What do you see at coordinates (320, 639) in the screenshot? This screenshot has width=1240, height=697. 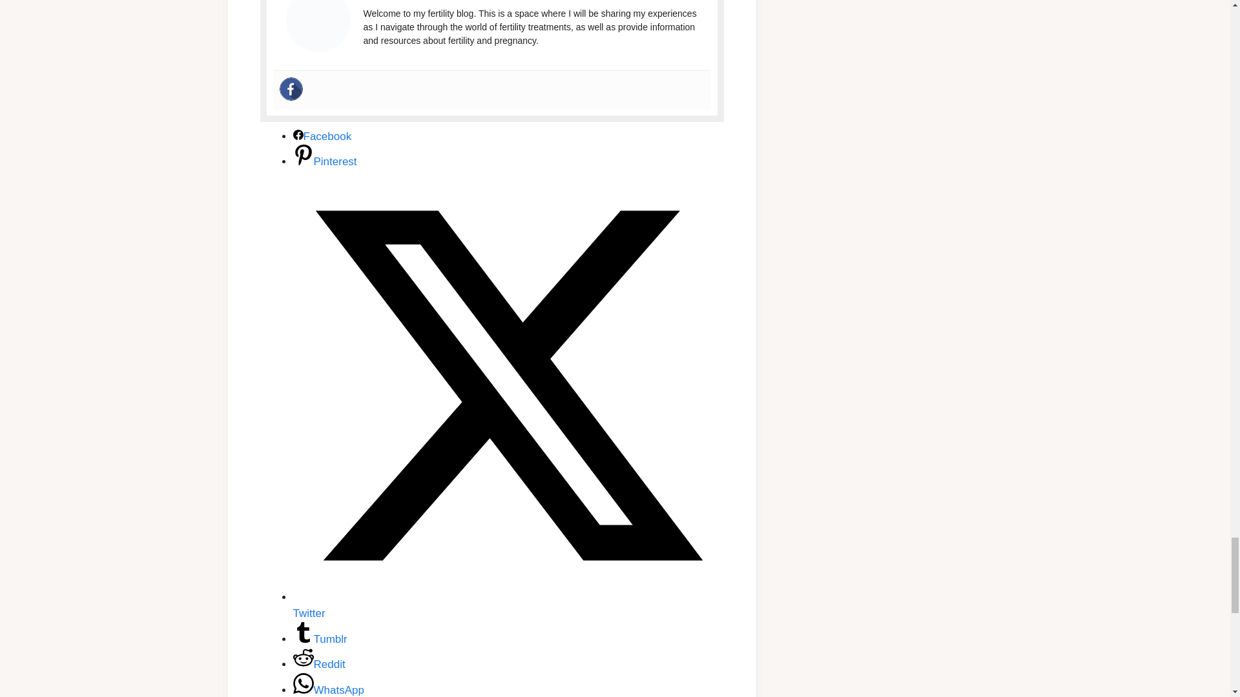 I see `Tumblr` at bounding box center [320, 639].